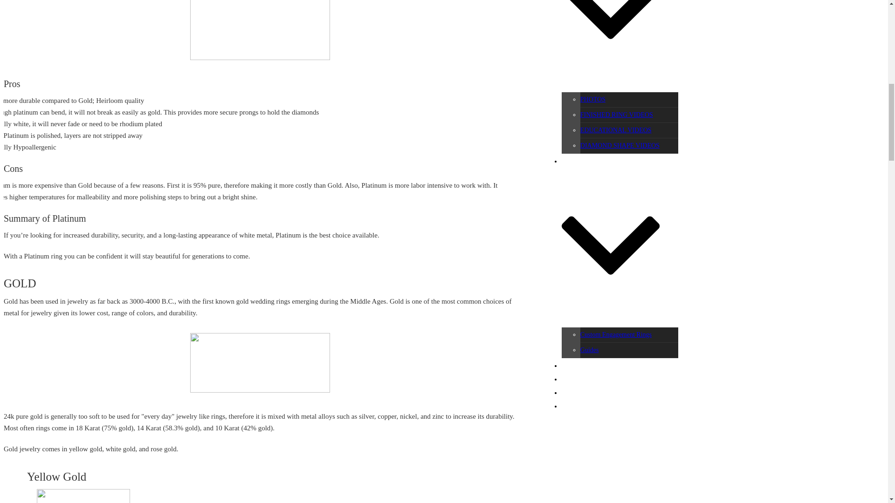 This screenshot has height=503, width=895. Describe the element at coordinates (589, 350) in the screenshot. I see `Guides` at that location.